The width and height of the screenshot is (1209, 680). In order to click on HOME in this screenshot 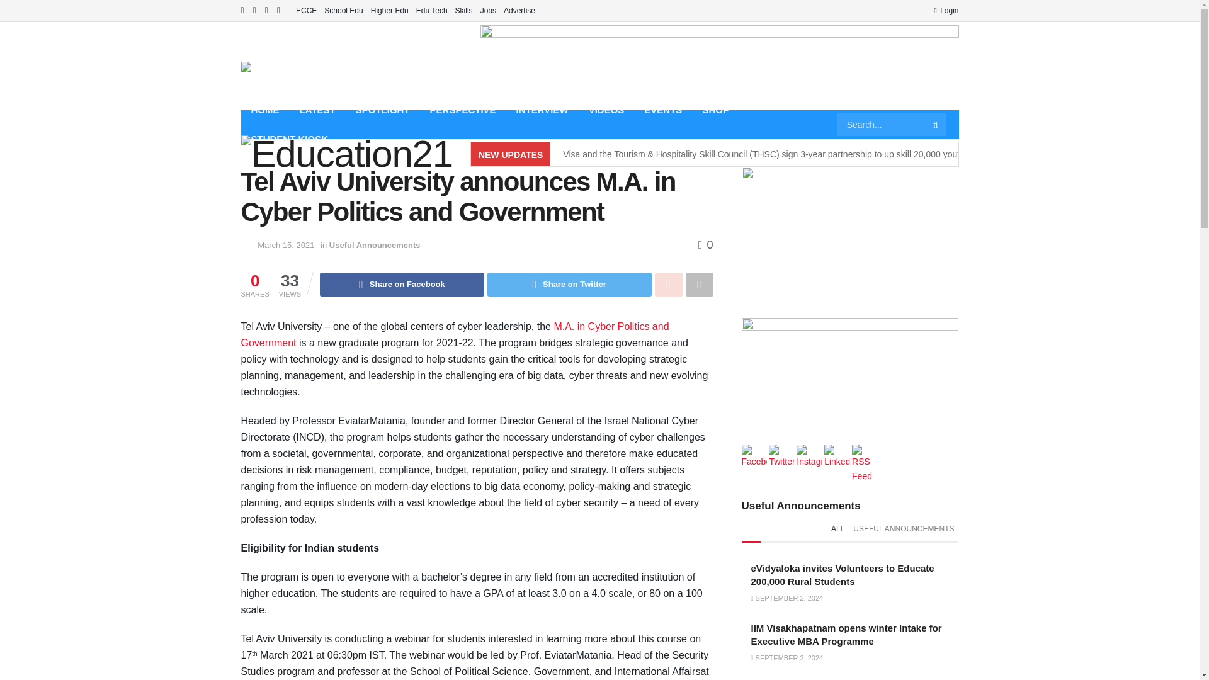, I will do `click(264, 110)`.